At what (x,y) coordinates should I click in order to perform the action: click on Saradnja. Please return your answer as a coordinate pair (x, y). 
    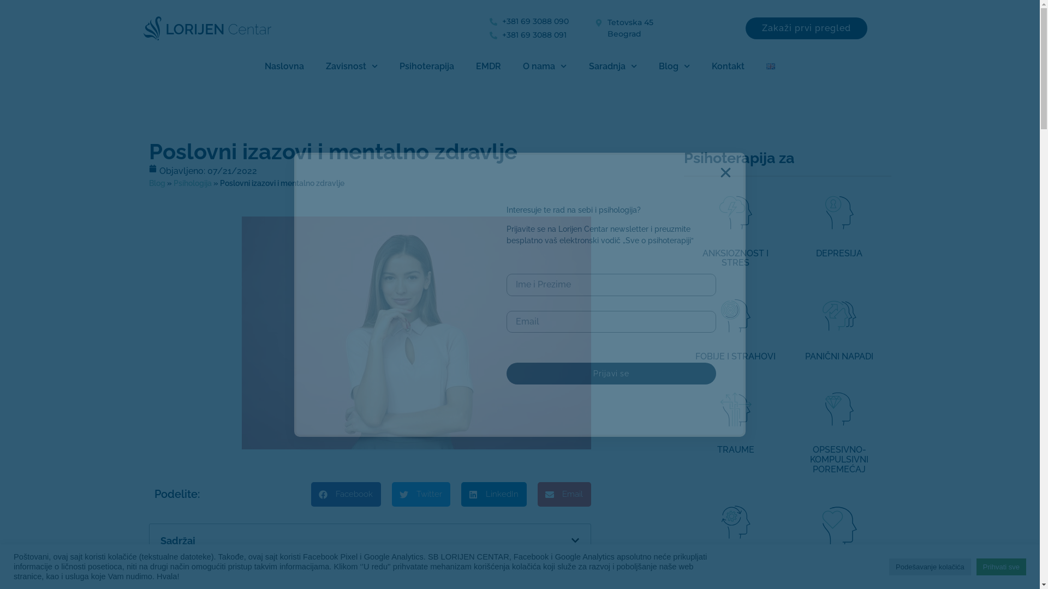
    Looking at the image, I should click on (612, 67).